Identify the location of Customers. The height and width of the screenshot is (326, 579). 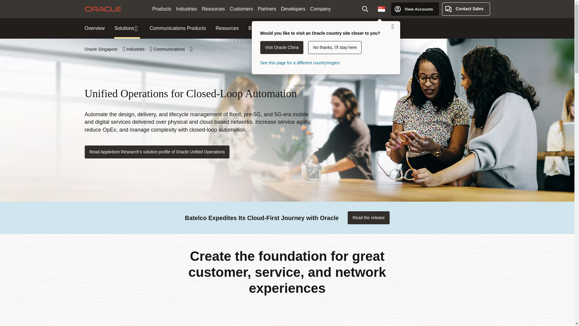
(241, 9).